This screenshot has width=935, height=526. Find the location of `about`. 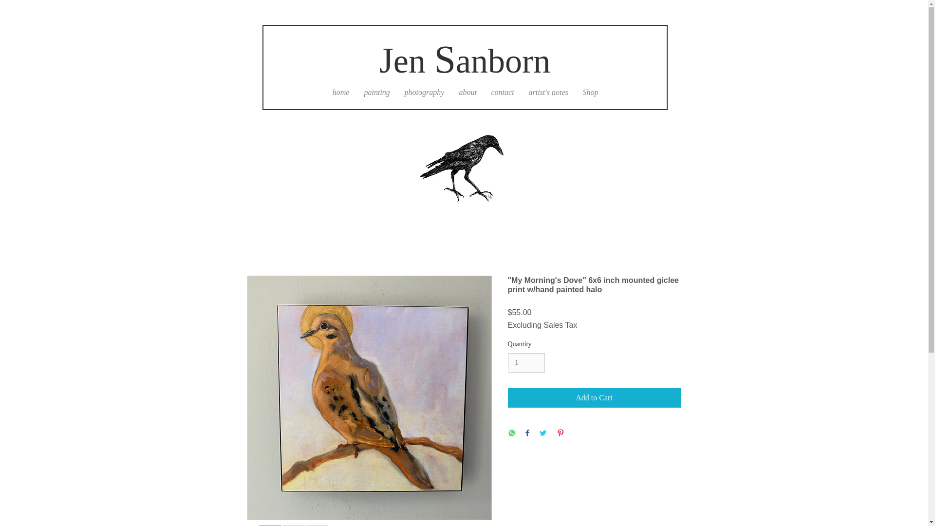

about is located at coordinates (467, 93).